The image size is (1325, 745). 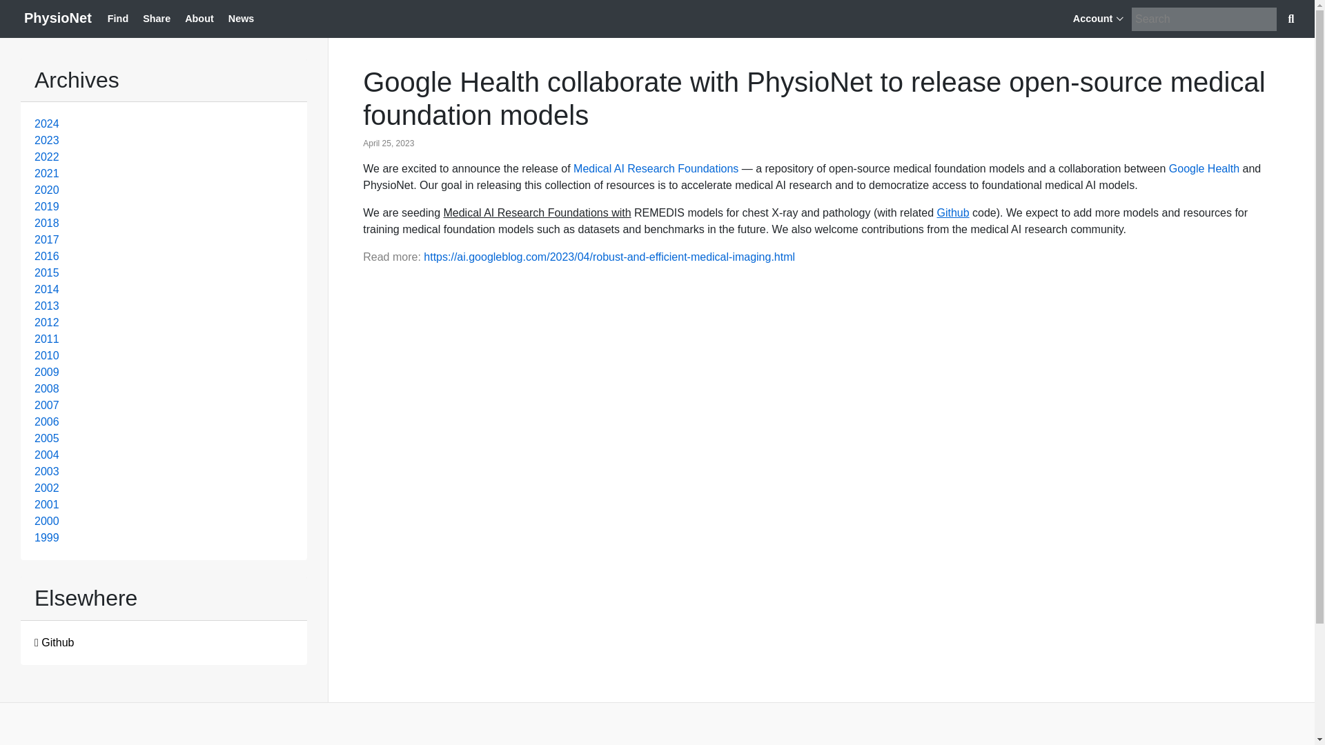 What do you see at coordinates (47, 538) in the screenshot?
I see `1999` at bounding box center [47, 538].